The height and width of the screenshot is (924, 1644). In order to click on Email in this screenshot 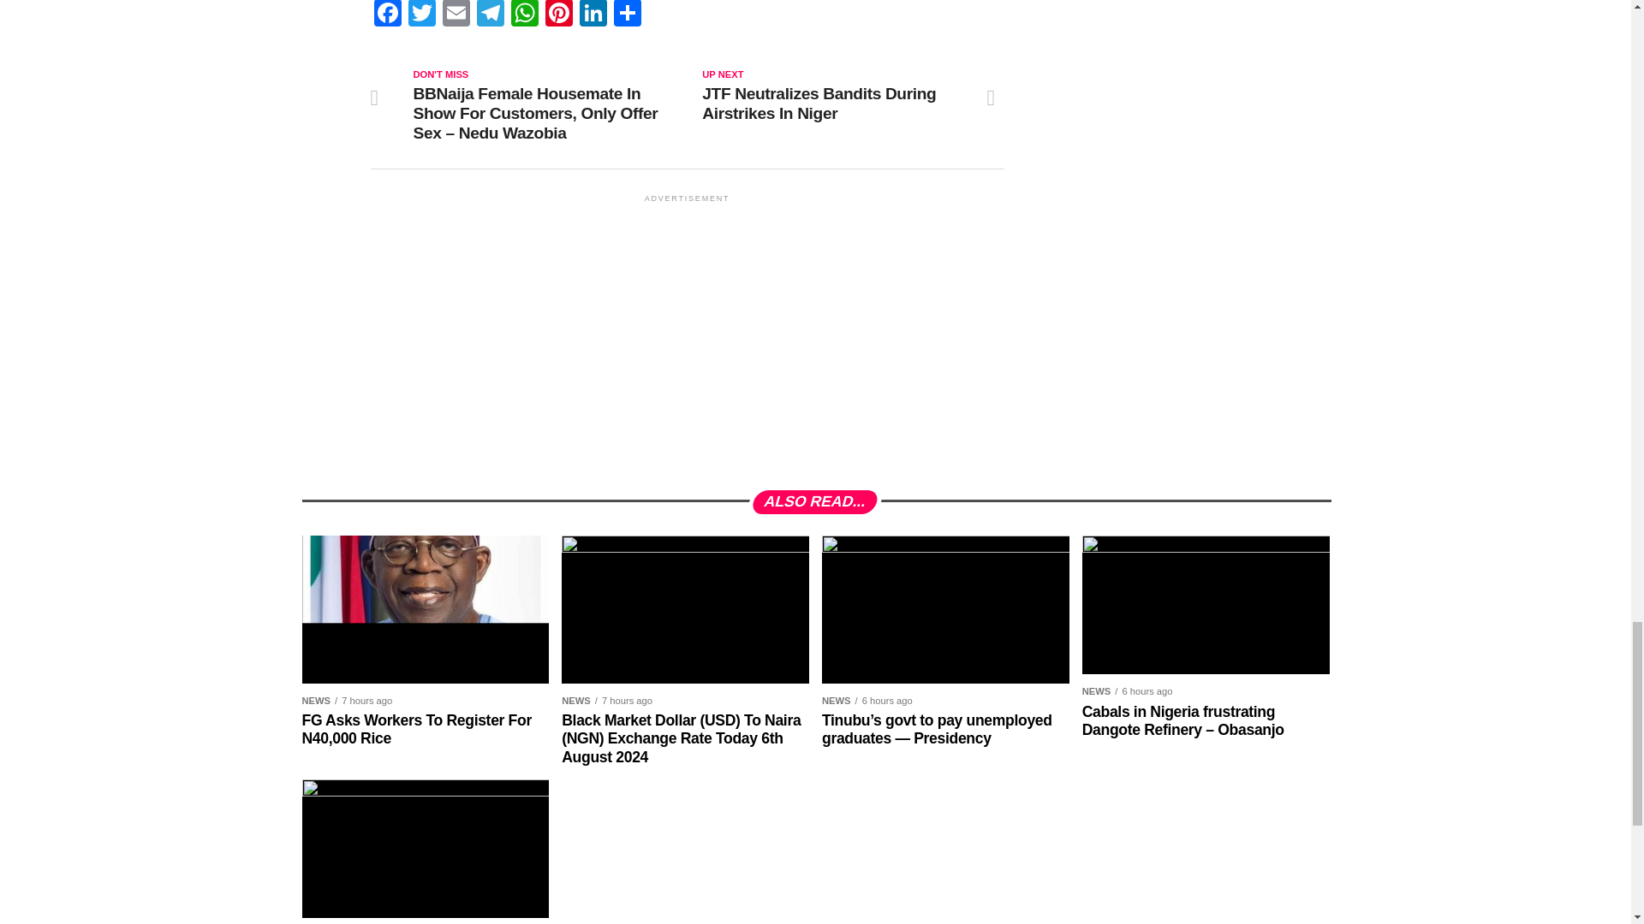, I will do `click(456, 15)`.